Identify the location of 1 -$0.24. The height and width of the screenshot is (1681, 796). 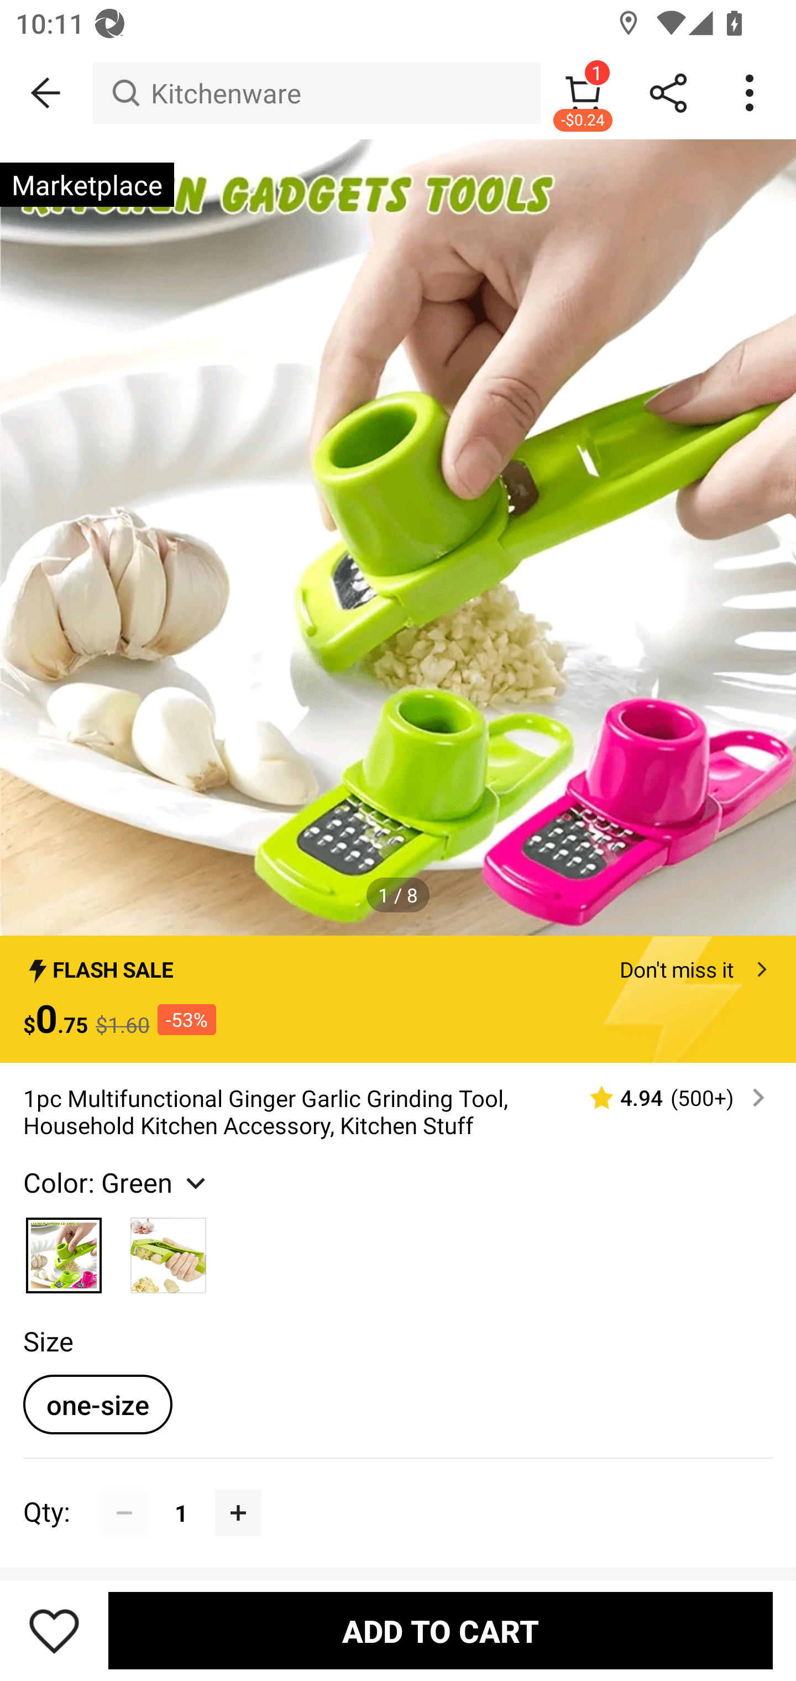
(583, 93).